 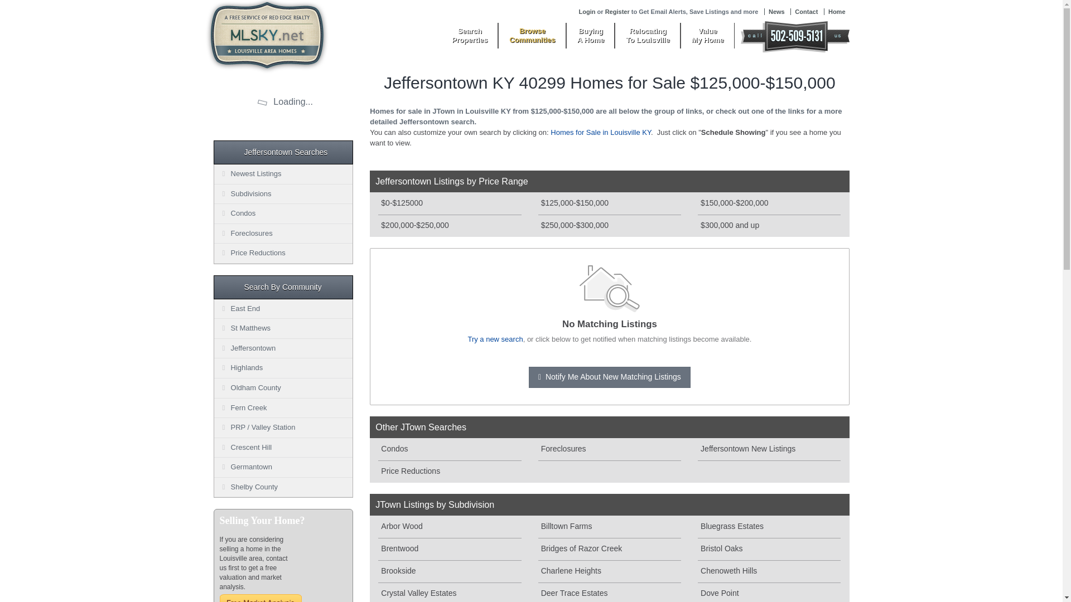 I want to click on View Price Reductions, so click(x=617, y=12).